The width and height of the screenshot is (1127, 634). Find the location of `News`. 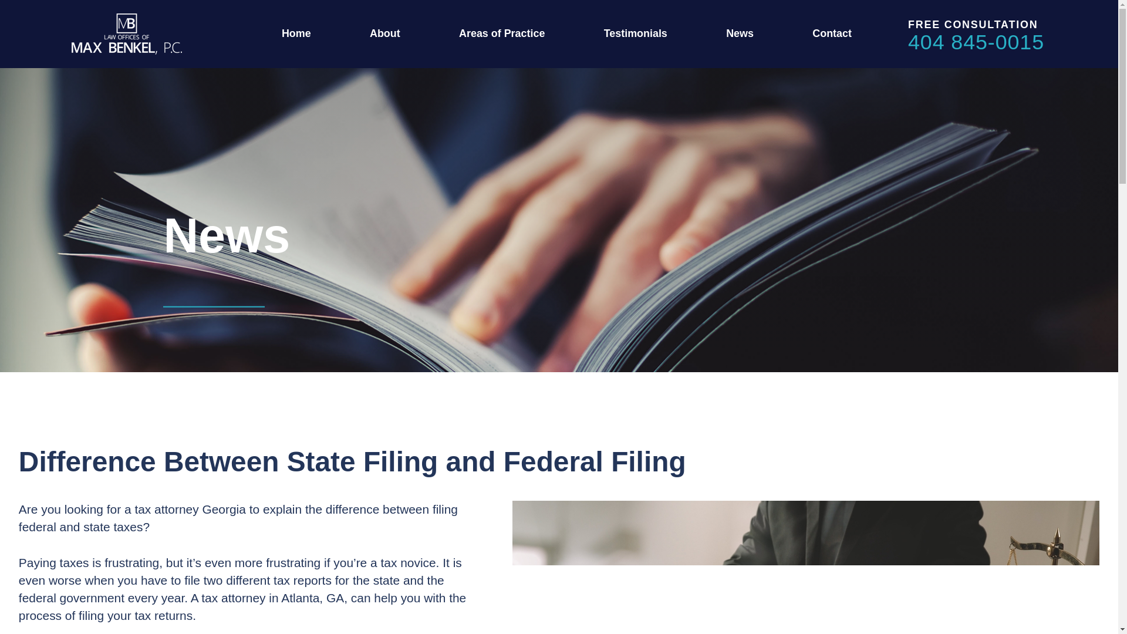

News is located at coordinates (740, 33).